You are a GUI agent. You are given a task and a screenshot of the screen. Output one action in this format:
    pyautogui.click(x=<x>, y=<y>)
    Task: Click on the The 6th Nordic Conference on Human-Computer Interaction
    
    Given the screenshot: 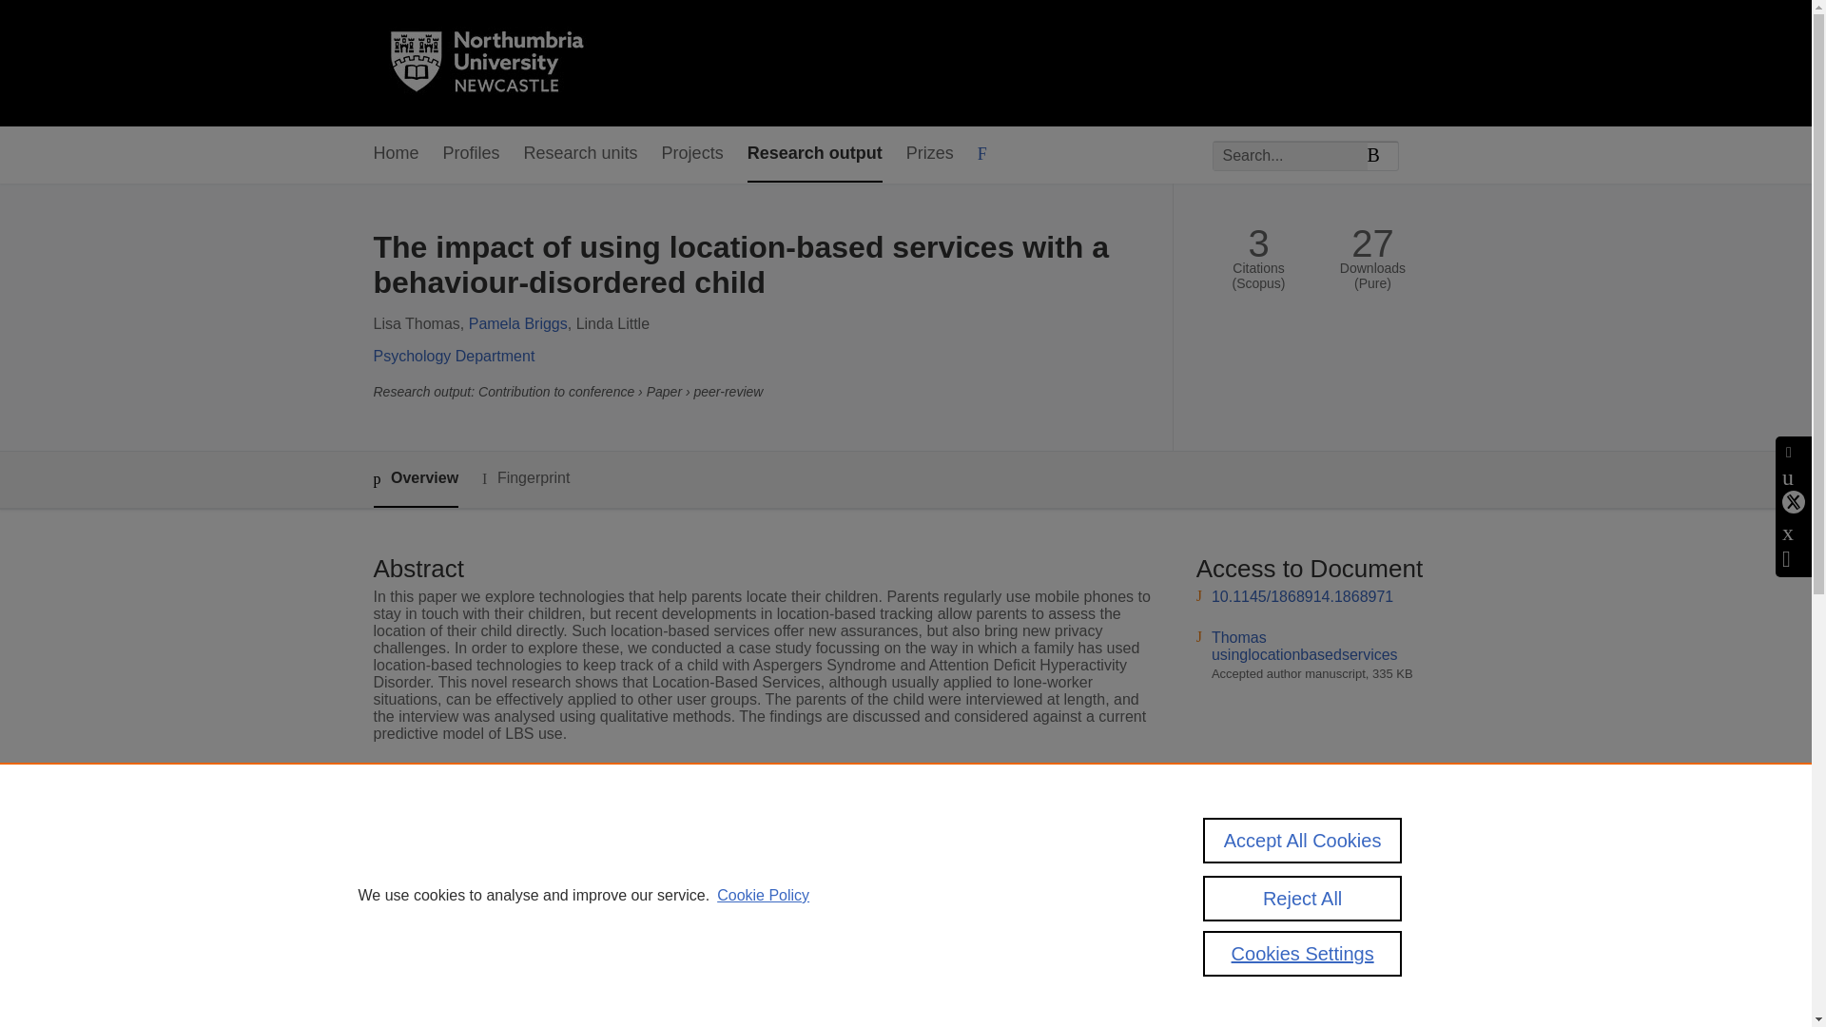 What is the action you would take?
    pyautogui.click(x=834, y=825)
    